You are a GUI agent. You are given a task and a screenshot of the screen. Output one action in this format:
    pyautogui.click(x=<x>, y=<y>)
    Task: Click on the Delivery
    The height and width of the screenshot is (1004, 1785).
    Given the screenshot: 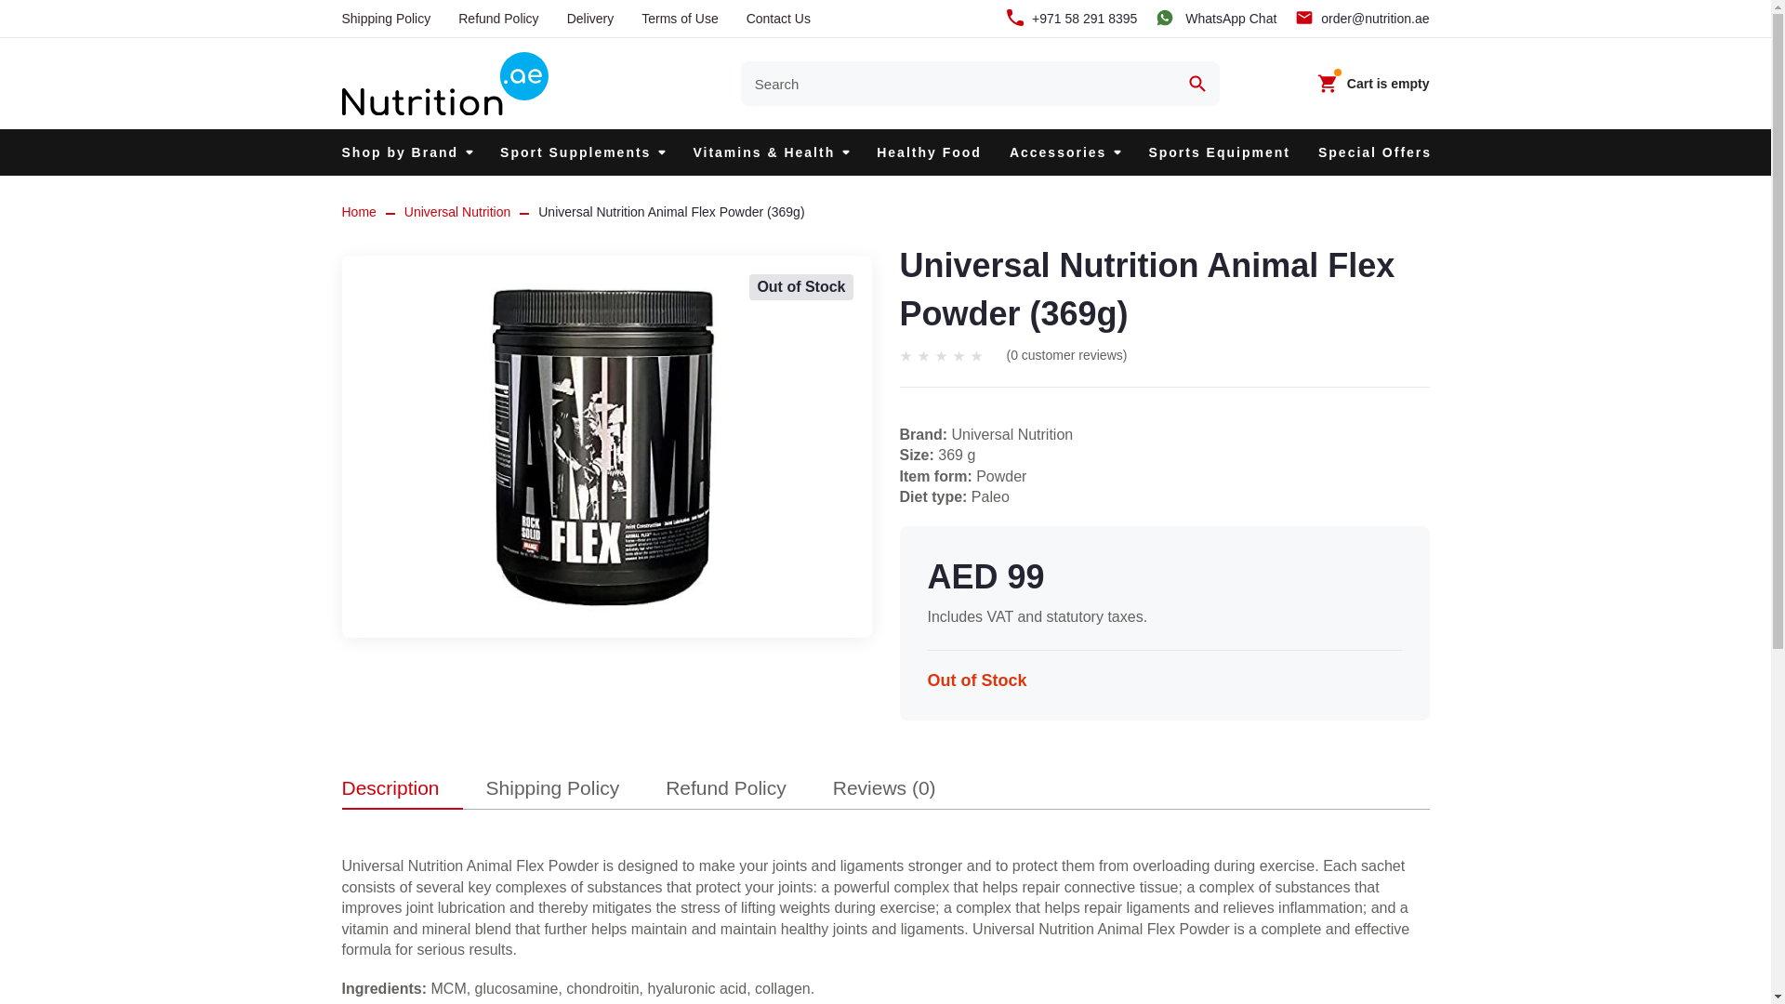 What is the action you would take?
    pyautogui.click(x=590, y=19)
    